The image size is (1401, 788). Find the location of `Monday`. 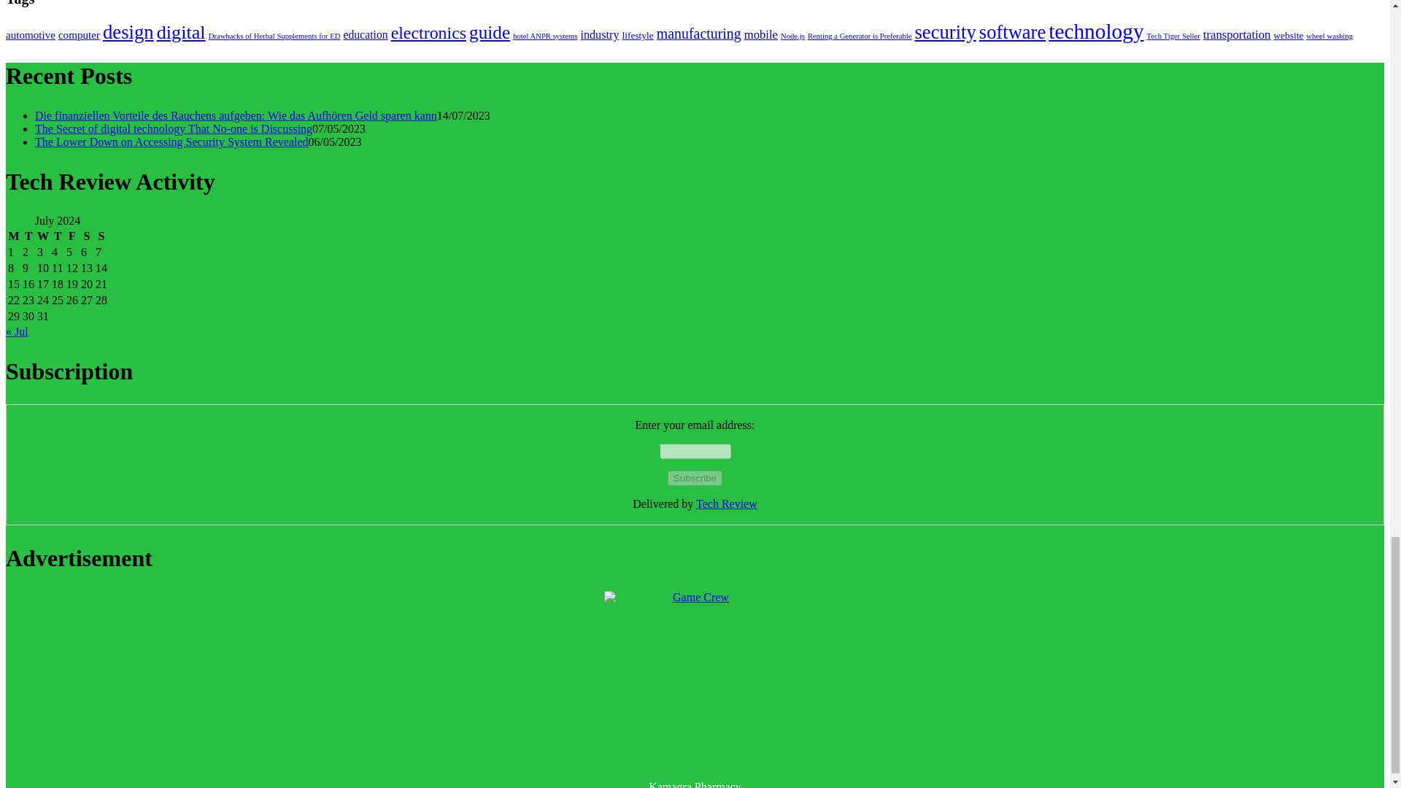

Monday is located at coordinates (13, 236).